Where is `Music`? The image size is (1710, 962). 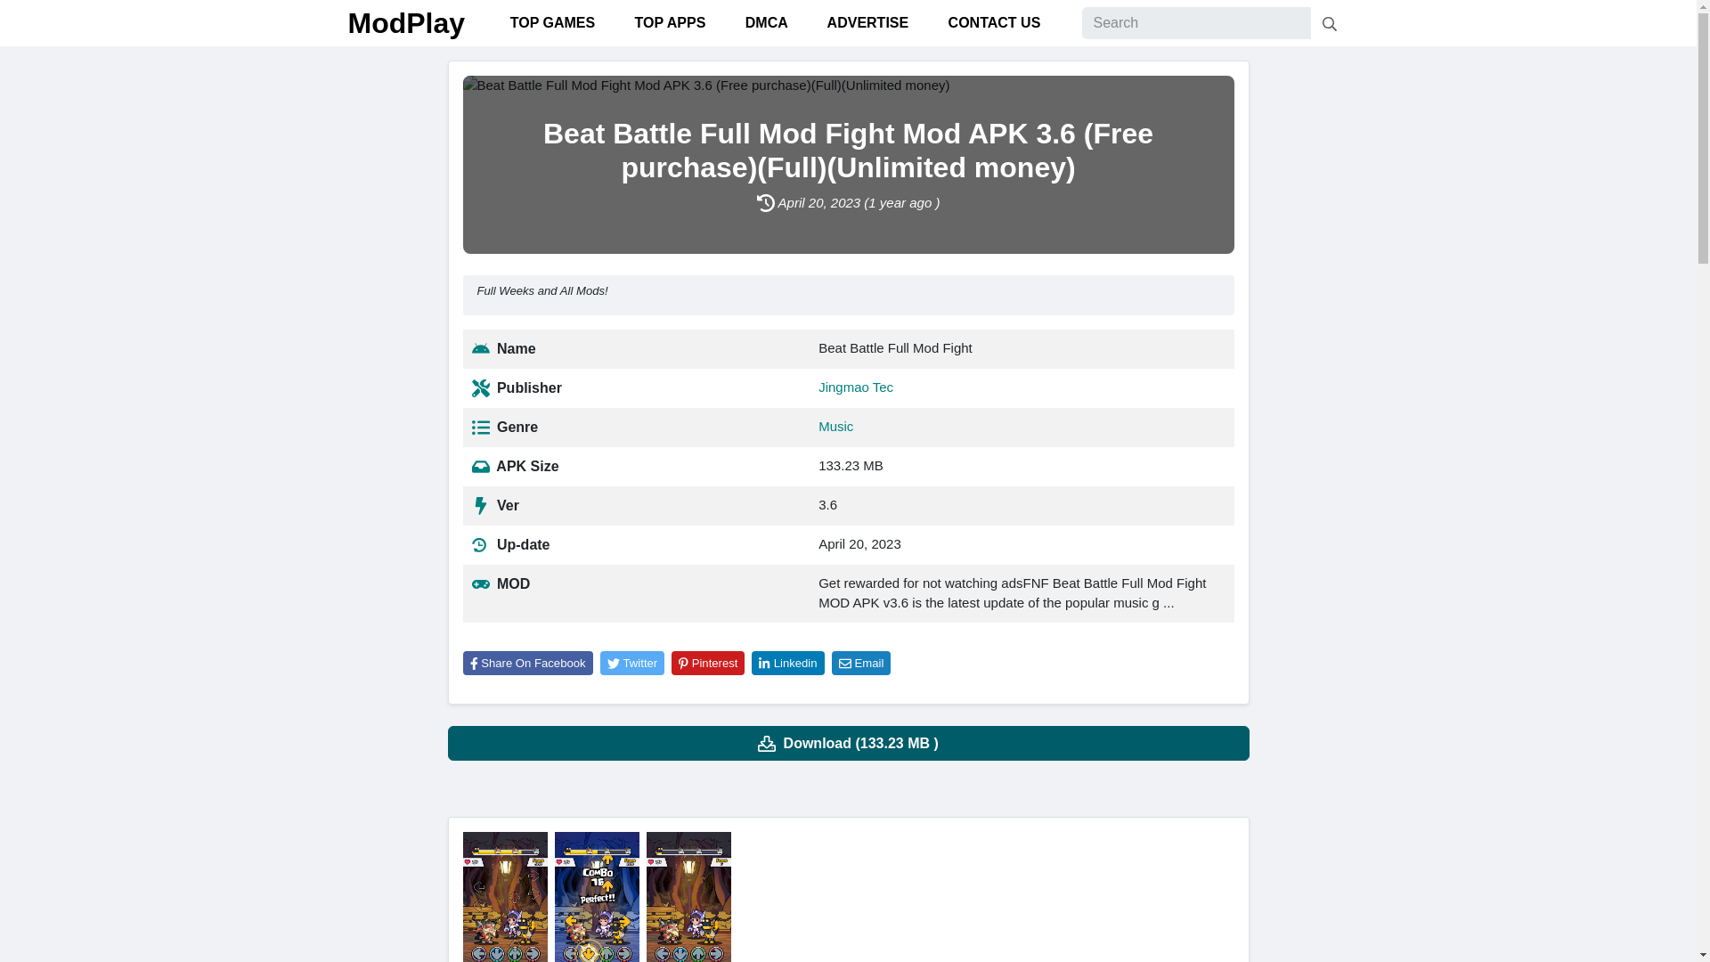 Music is located at coordinates (835, 426).